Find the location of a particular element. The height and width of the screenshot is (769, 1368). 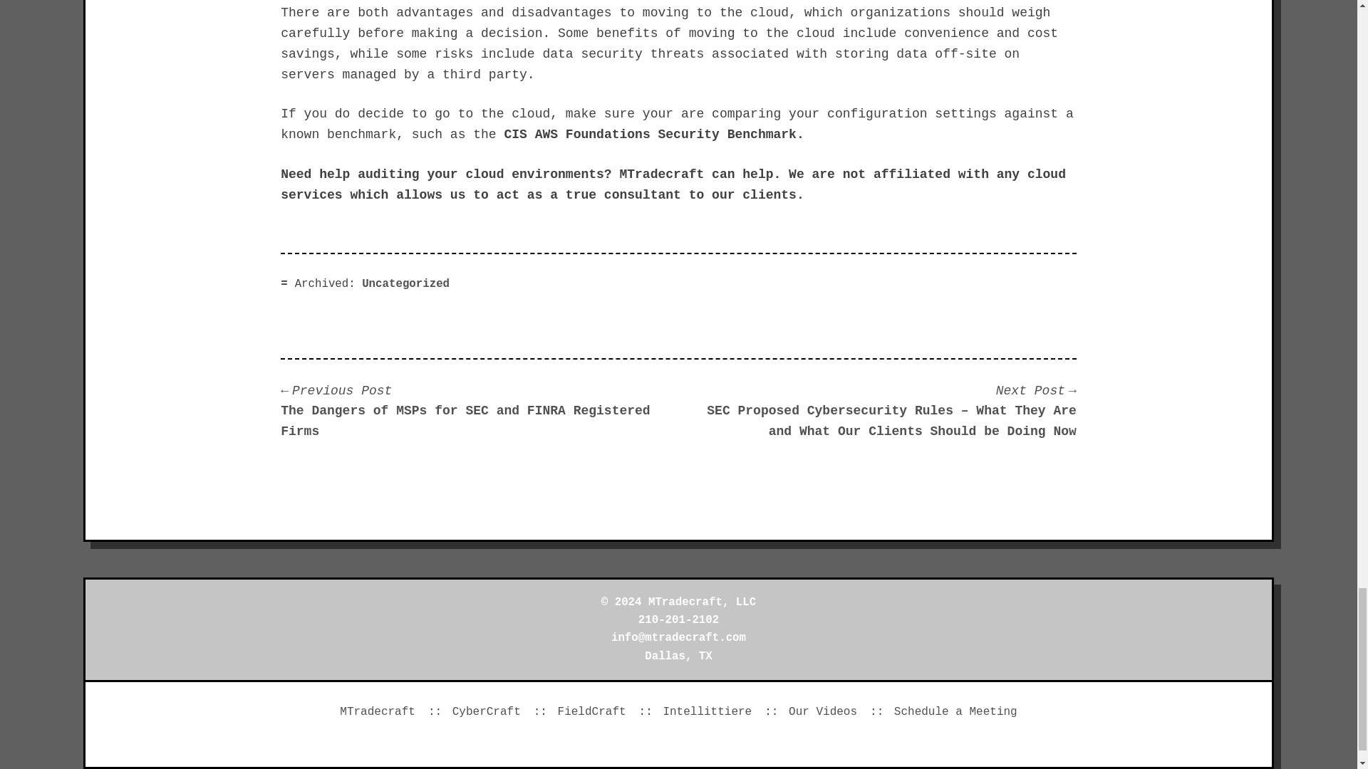

Schedule a Meeting is located at coordinates (956, 712).